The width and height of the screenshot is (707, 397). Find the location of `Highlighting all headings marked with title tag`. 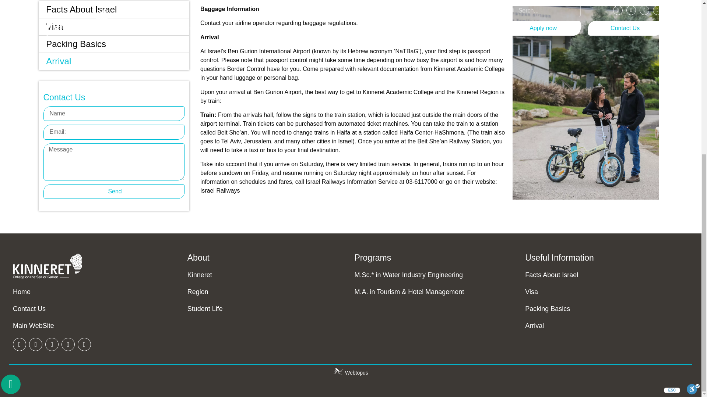

Highlighting all headings marked with title tag is located at coordinates (317, 164).